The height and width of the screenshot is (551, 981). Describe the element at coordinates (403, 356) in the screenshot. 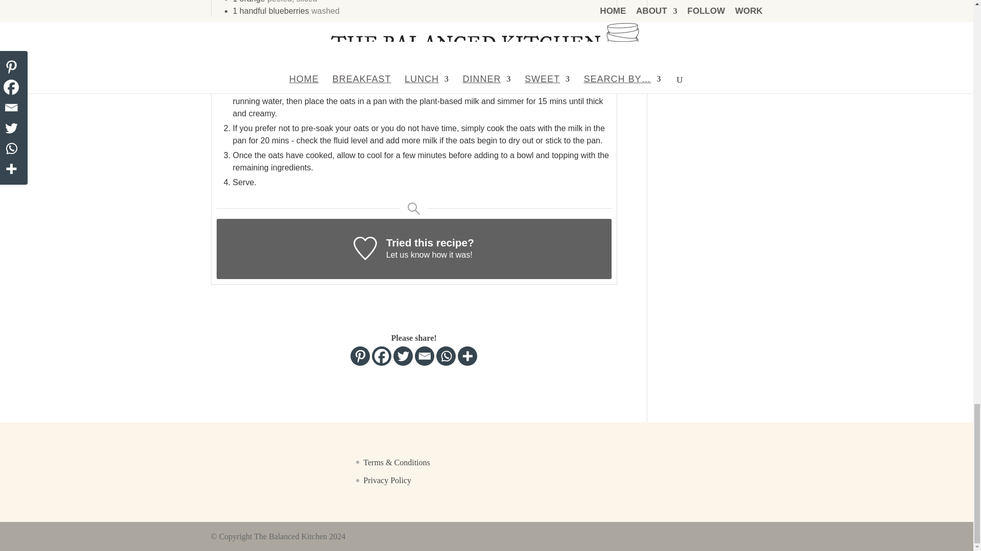

I see `Twitter` at that location.